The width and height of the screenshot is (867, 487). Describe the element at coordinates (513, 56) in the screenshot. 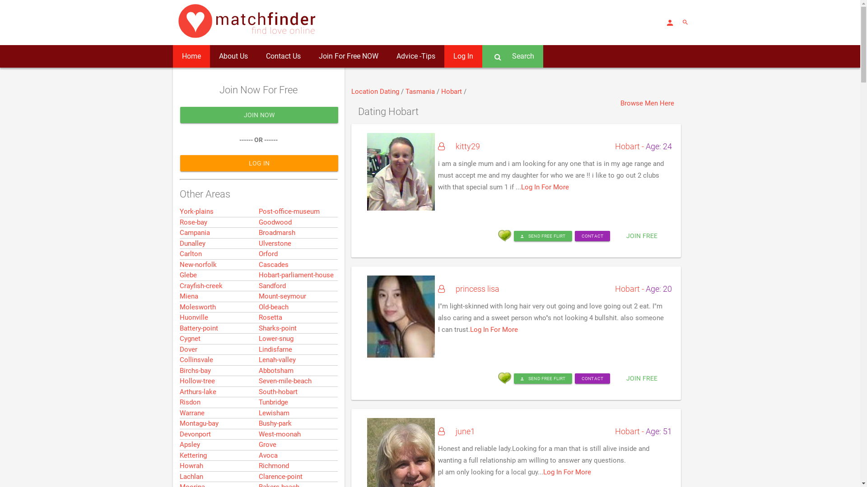

I see `Search` at that location.